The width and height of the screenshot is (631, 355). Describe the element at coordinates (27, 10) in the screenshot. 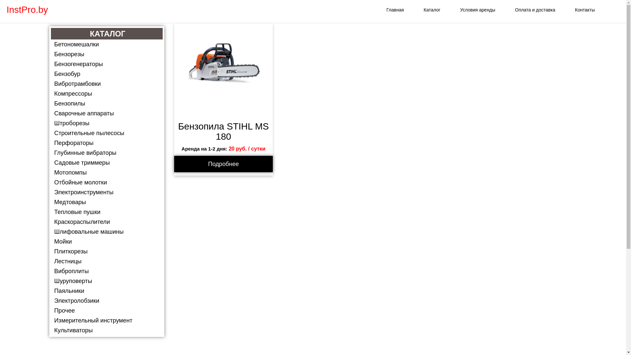

I see `InstPro.by` at that location.